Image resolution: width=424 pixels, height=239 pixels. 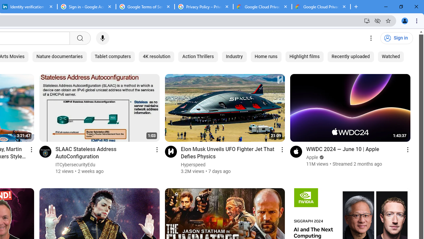 I want to click on 4K resolution, so click(x=156, y=56).